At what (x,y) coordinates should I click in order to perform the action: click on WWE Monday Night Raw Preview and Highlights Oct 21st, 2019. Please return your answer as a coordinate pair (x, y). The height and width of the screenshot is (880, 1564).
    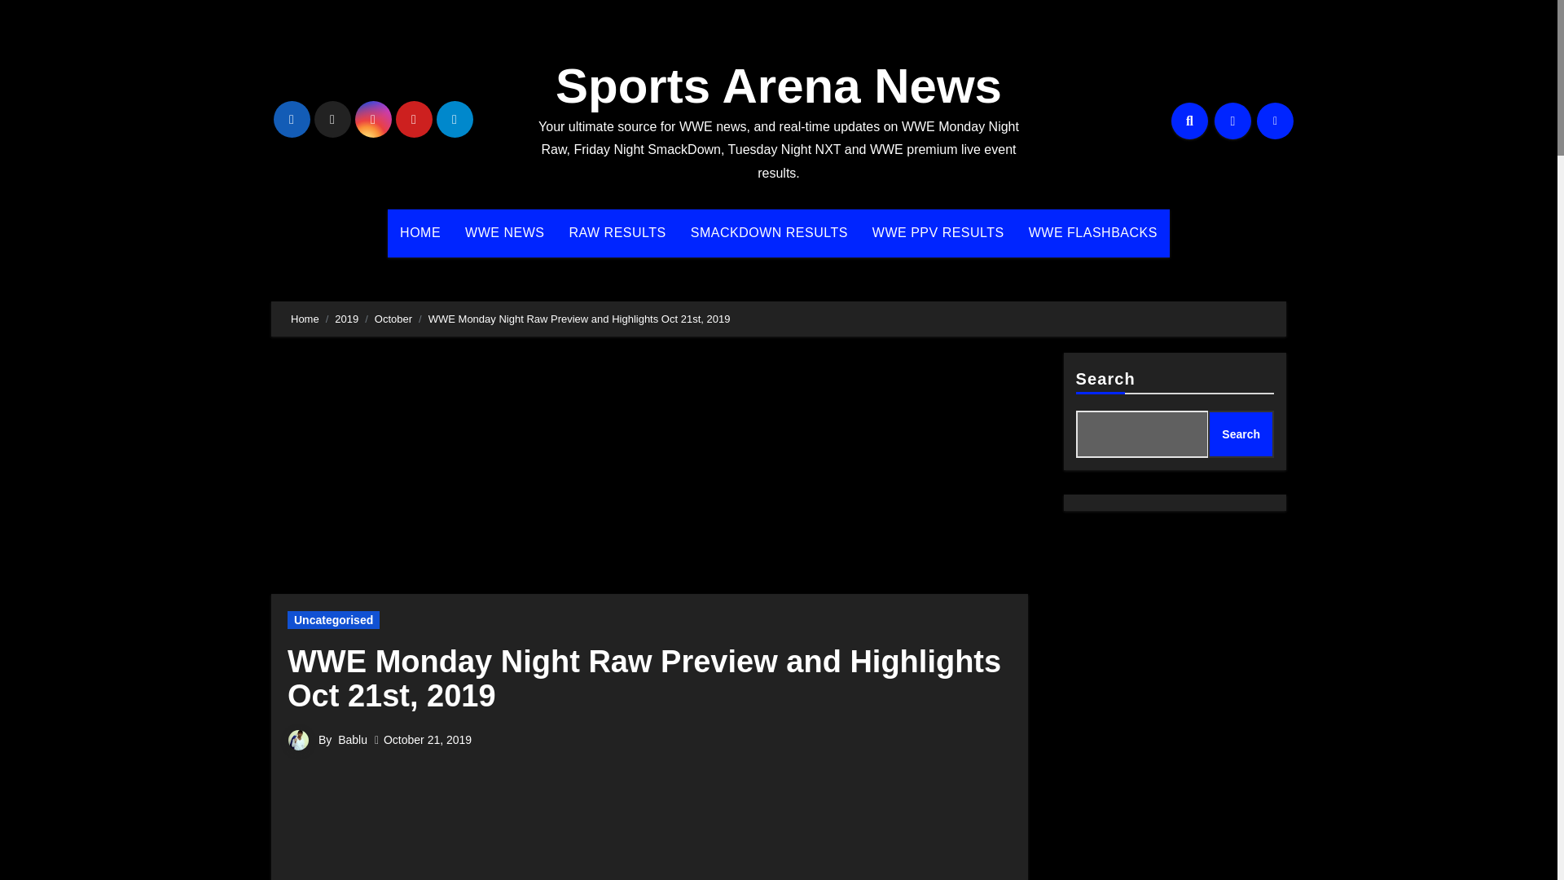
    Looking at the image, I should click on (644, 678).